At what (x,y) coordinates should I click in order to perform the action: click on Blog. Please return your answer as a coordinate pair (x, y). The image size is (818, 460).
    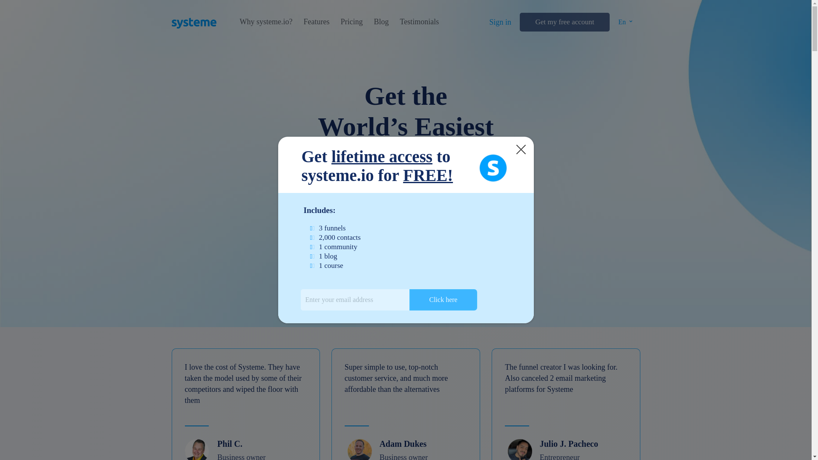
    Looking at the image, I should click on (381, 22).